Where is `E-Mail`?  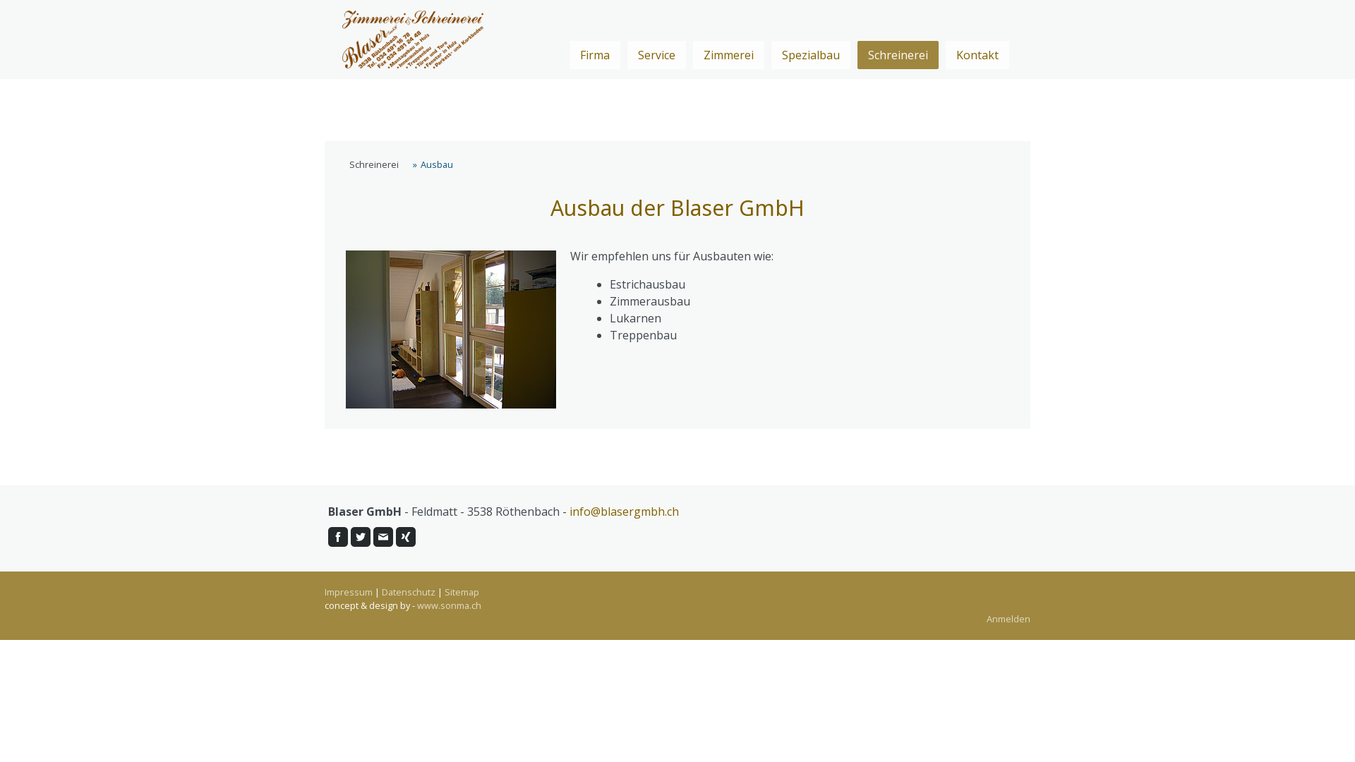
E-Mail is located at coordinates (383, 536).